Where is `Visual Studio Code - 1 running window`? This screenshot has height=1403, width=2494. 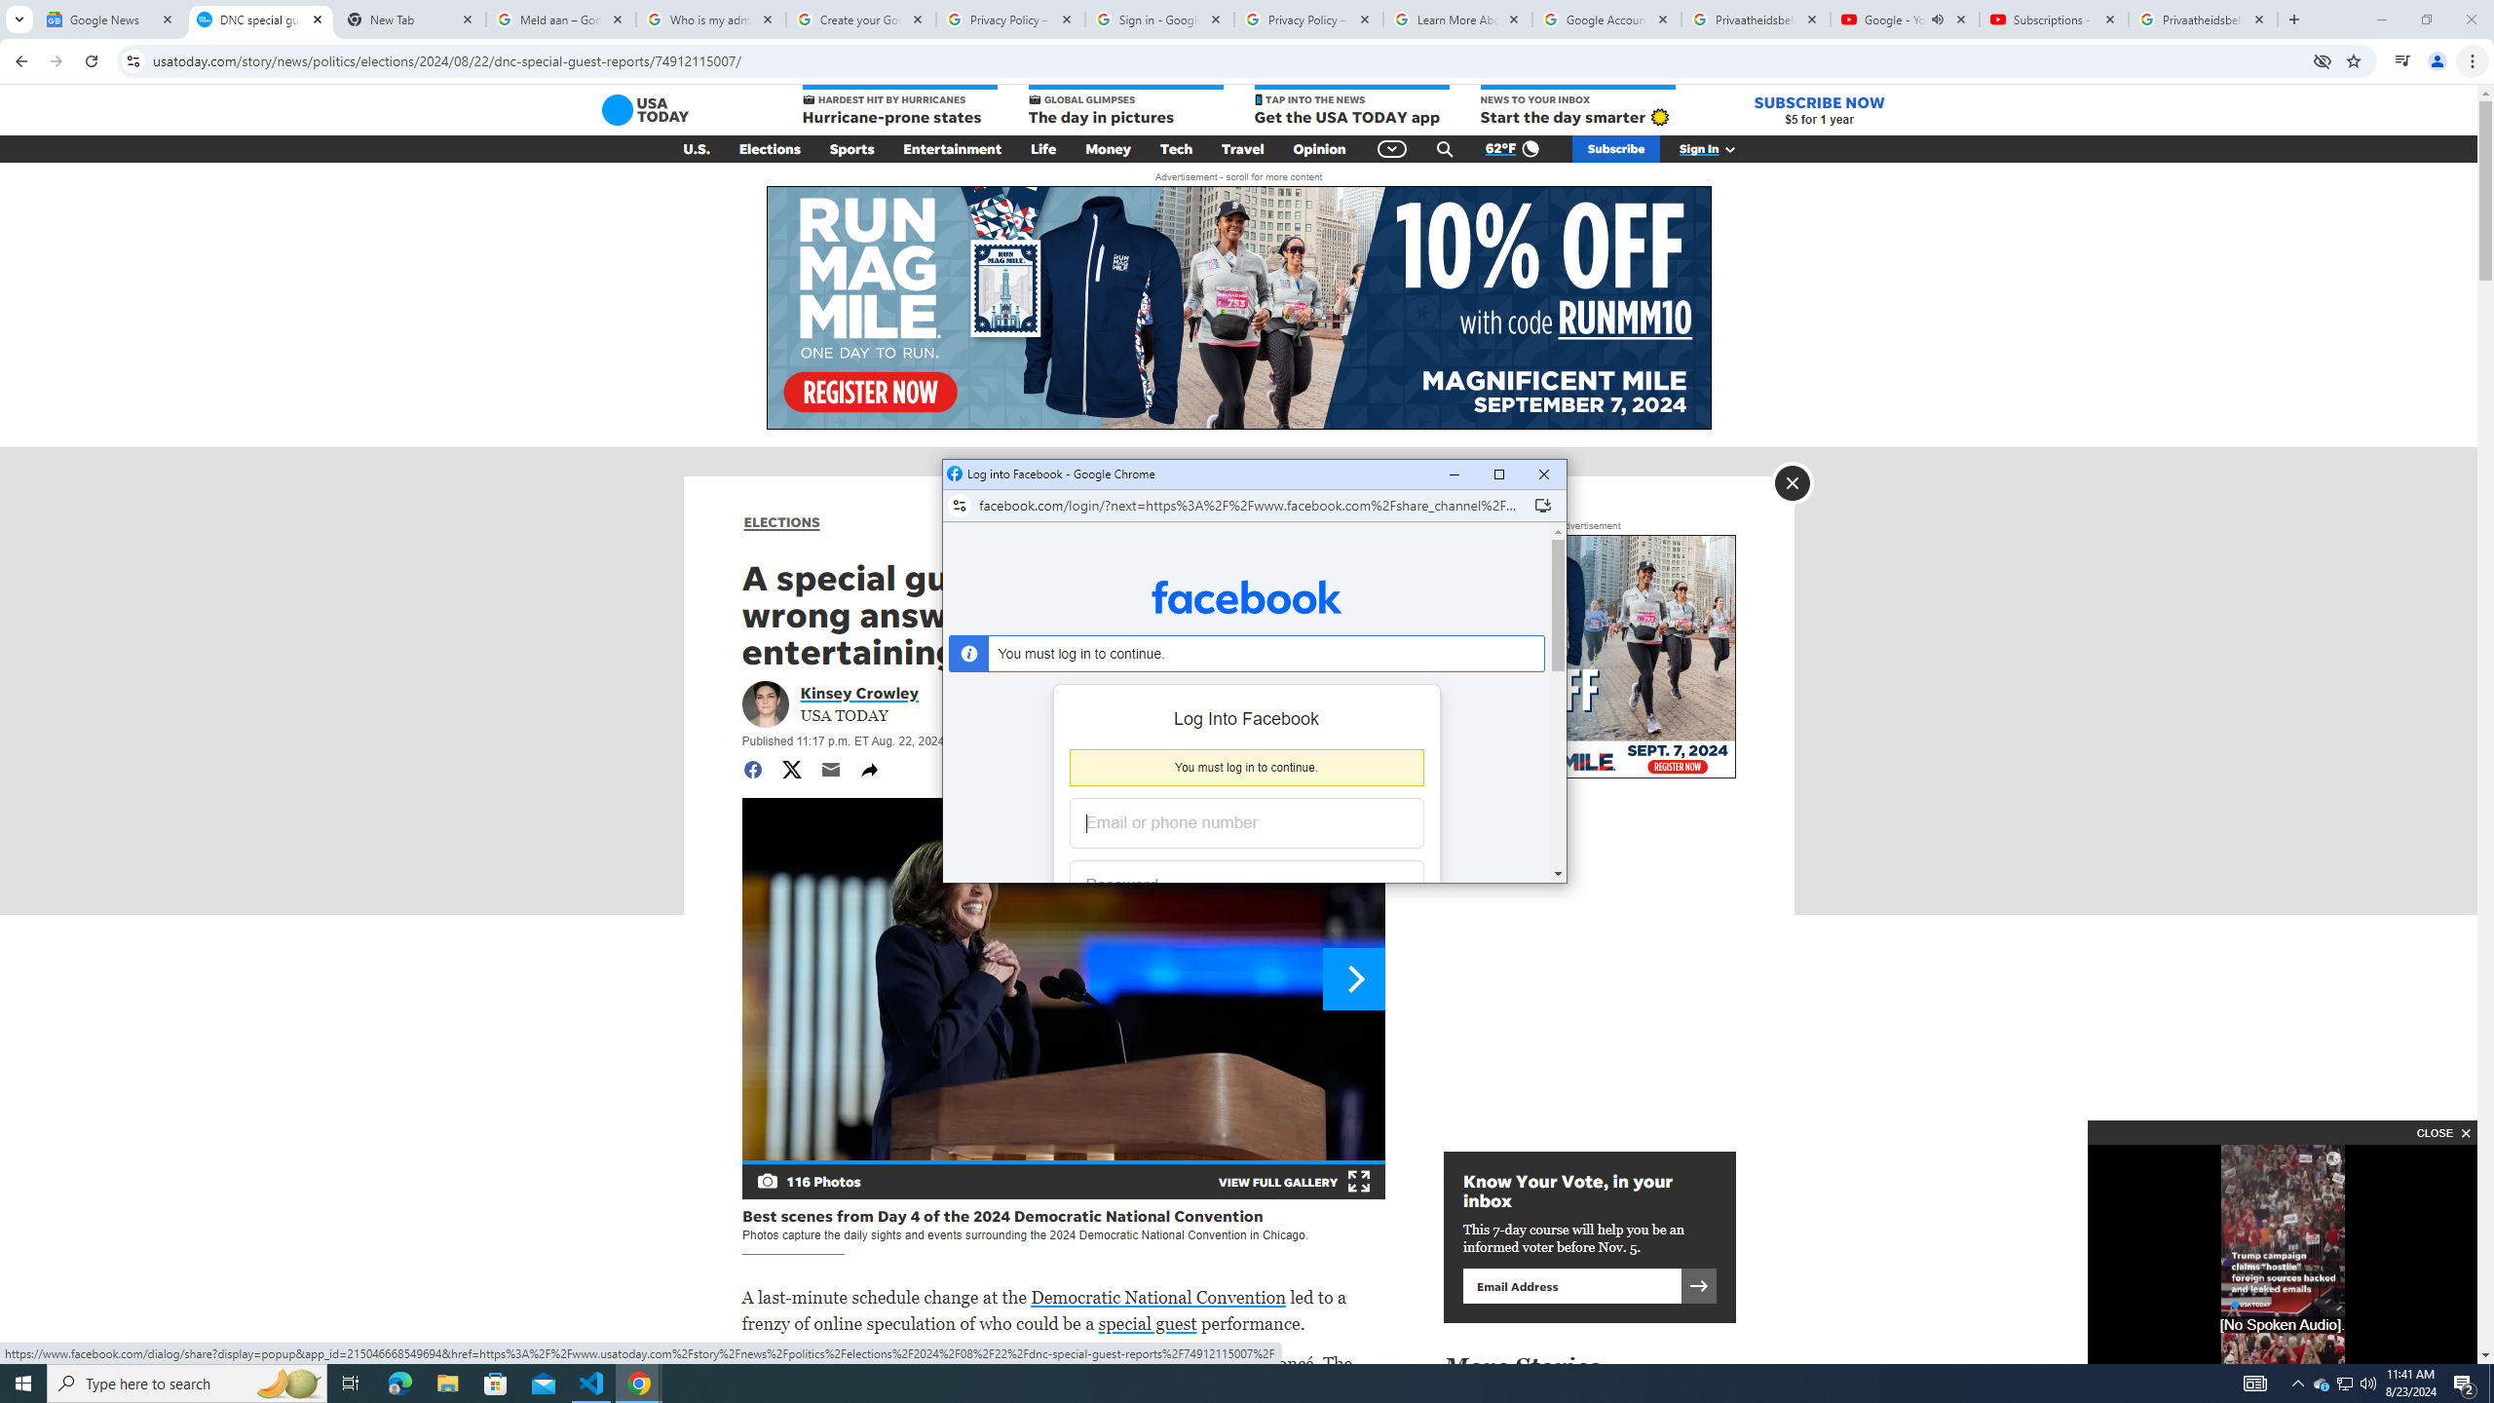
Visual Studio Code - 1 running window is located at coordinates (2346, 1384).